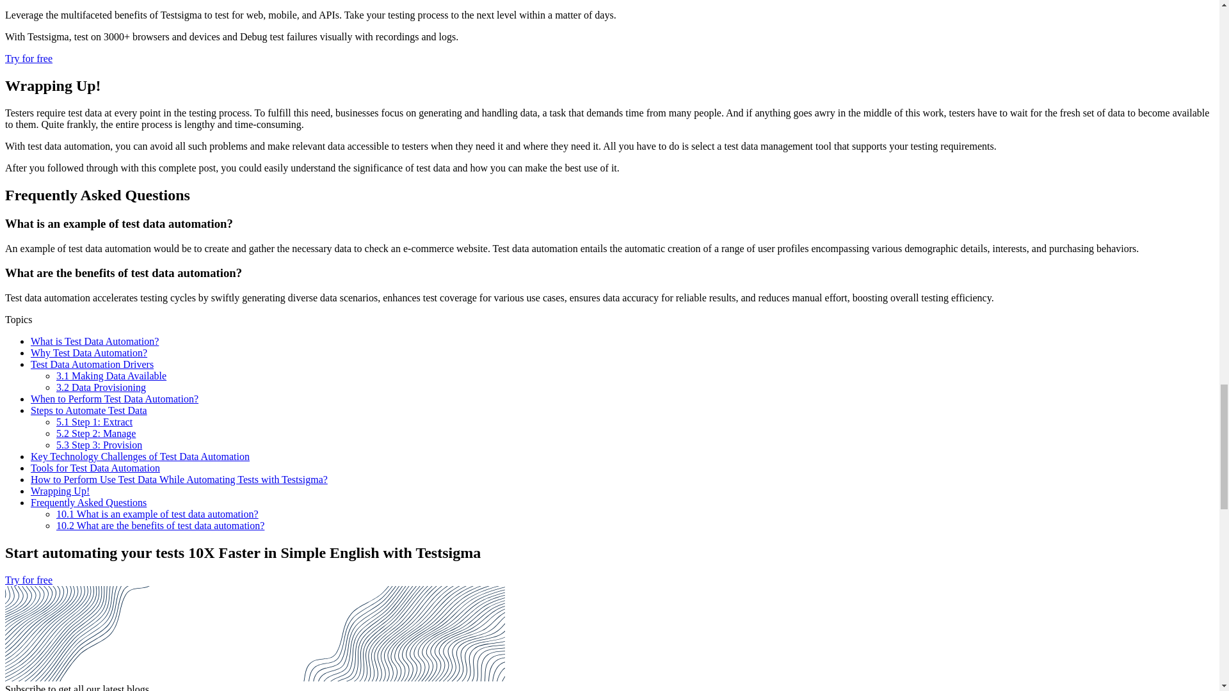 The image size is (1229, 691). Describe the element at coordinates (92, 363) in the screenshot. I see `Test Data Automation Drivers` at that location.